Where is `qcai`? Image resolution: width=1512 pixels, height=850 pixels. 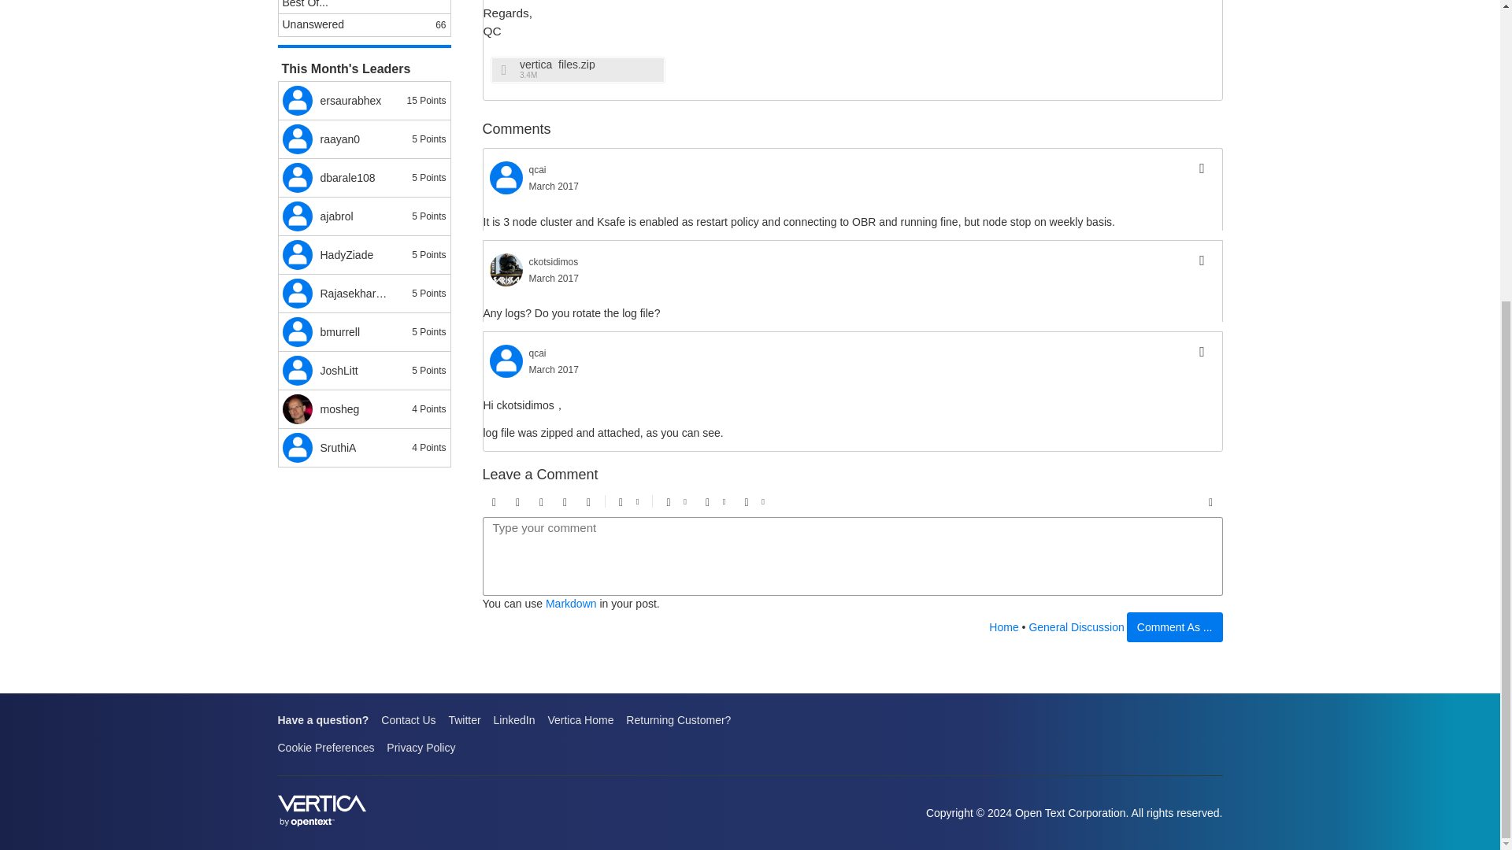 qcai is located at coordinates (506, 360).